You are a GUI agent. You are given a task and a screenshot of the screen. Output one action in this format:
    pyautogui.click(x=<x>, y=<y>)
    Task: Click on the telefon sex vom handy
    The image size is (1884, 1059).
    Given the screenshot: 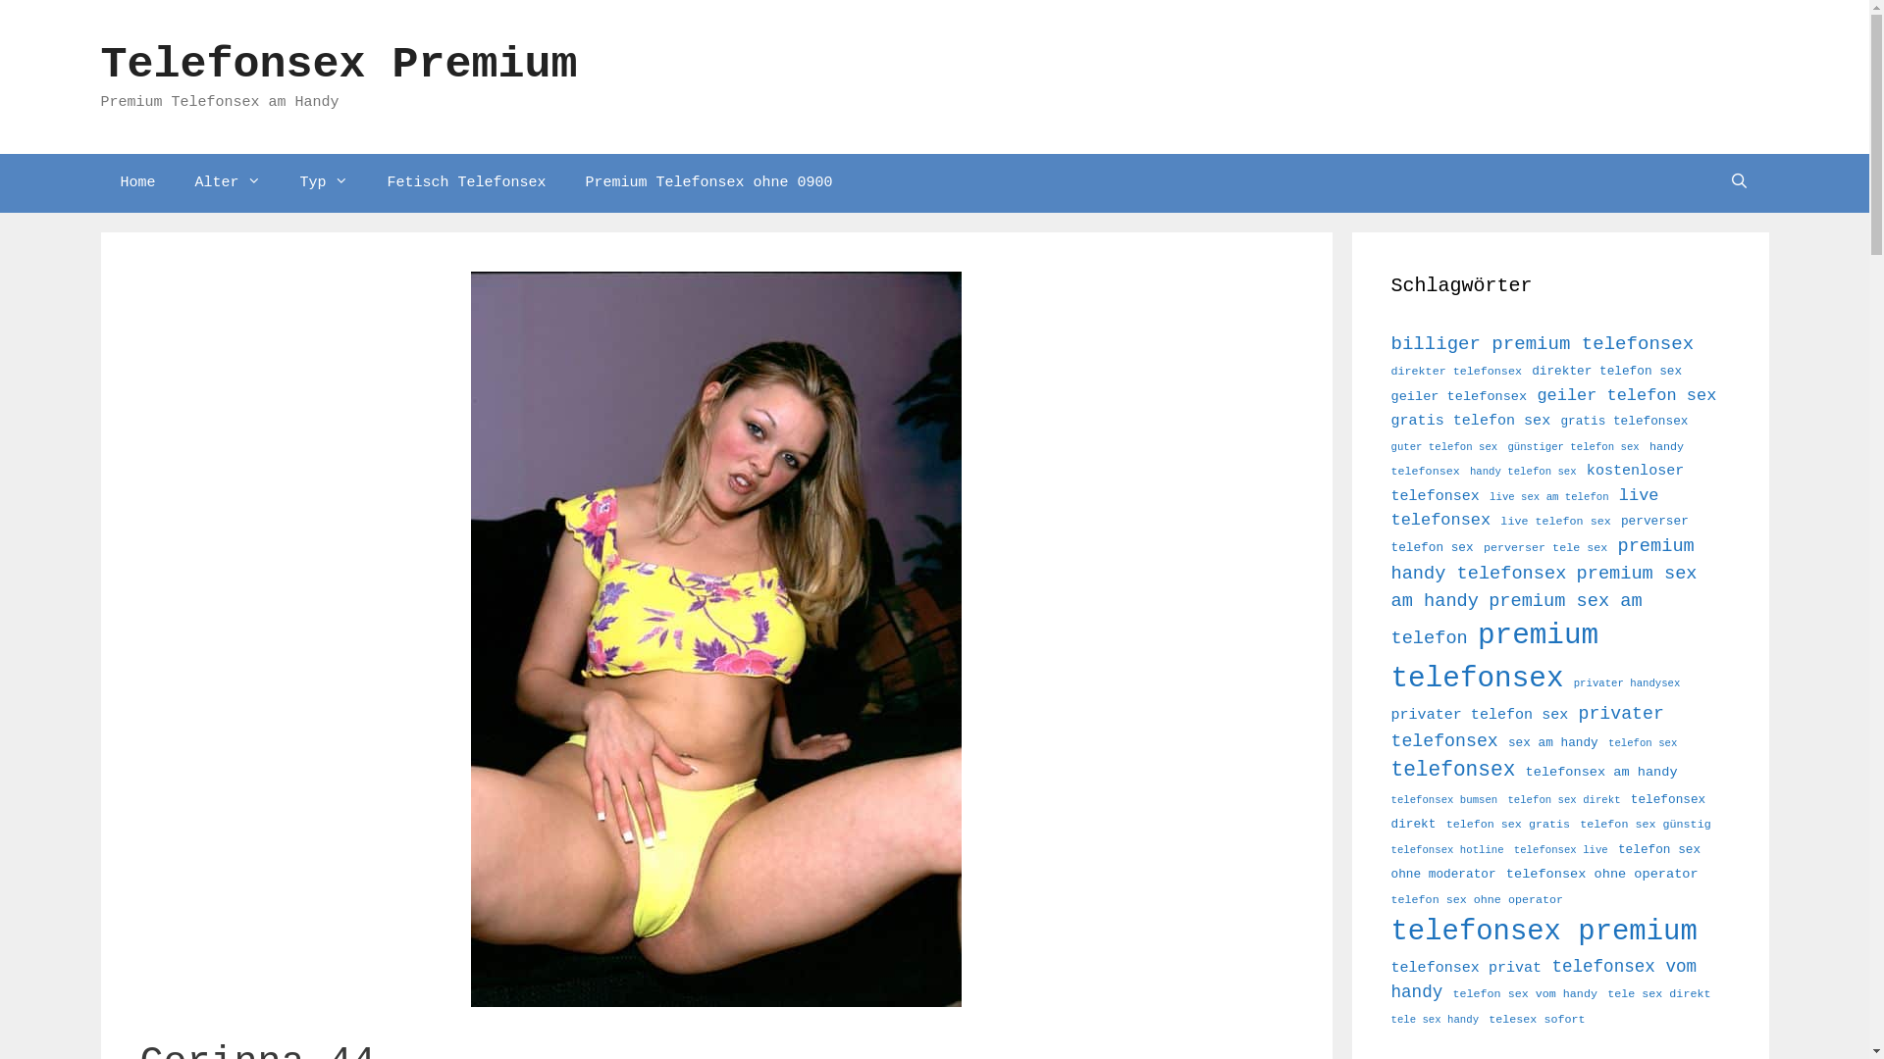 What is the action you would take?
    pyautogui.click(x=1525, y=994)
    